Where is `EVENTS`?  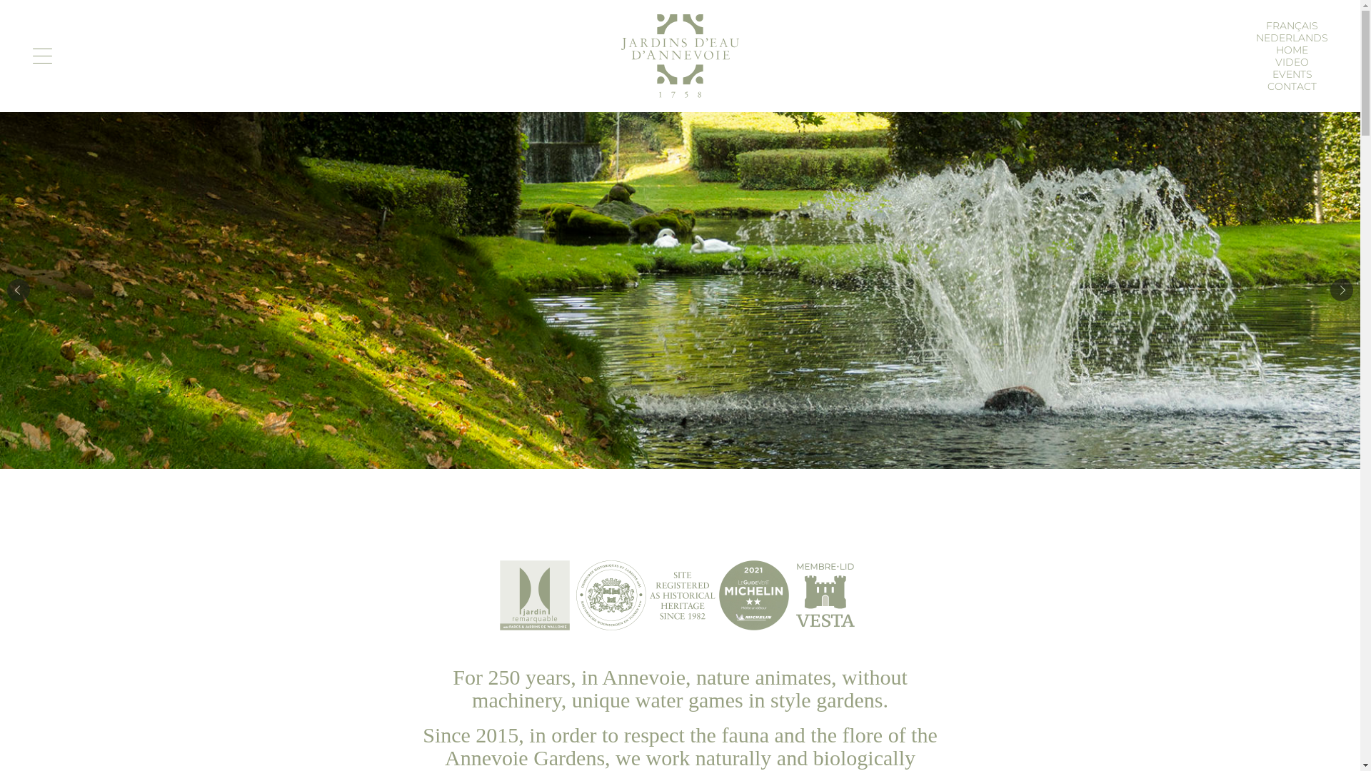
EVENTS is located at coordinates (1292, 74).